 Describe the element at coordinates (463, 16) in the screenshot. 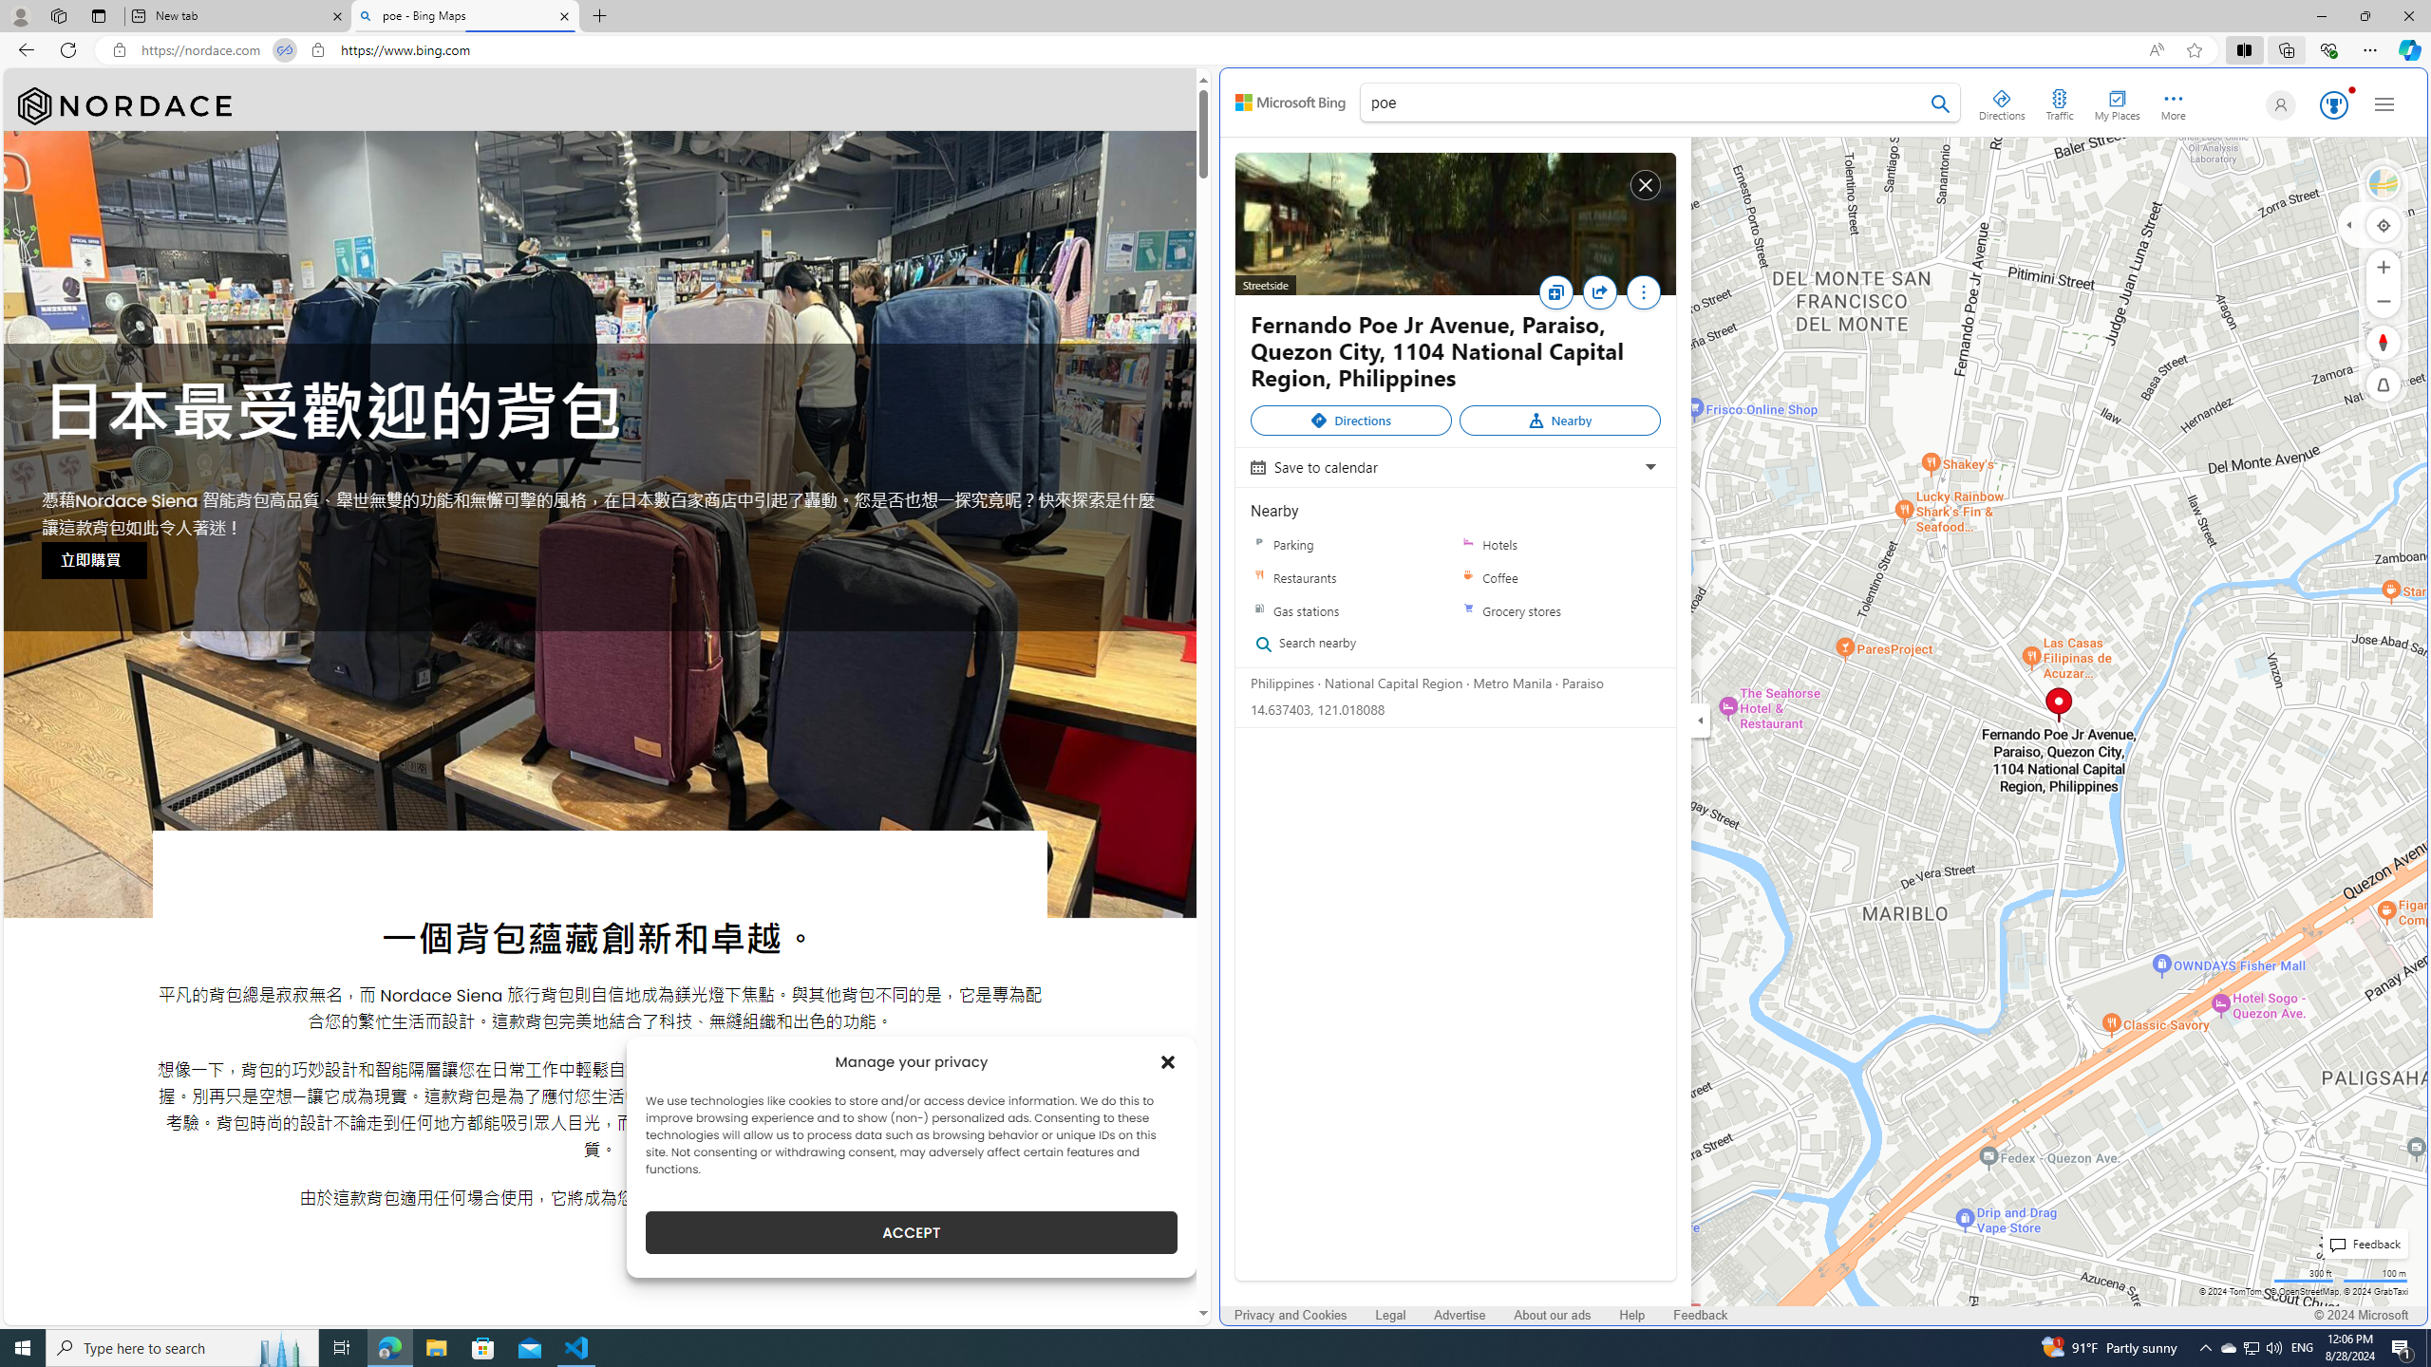

I see `poe - Bing Maps` at that location.